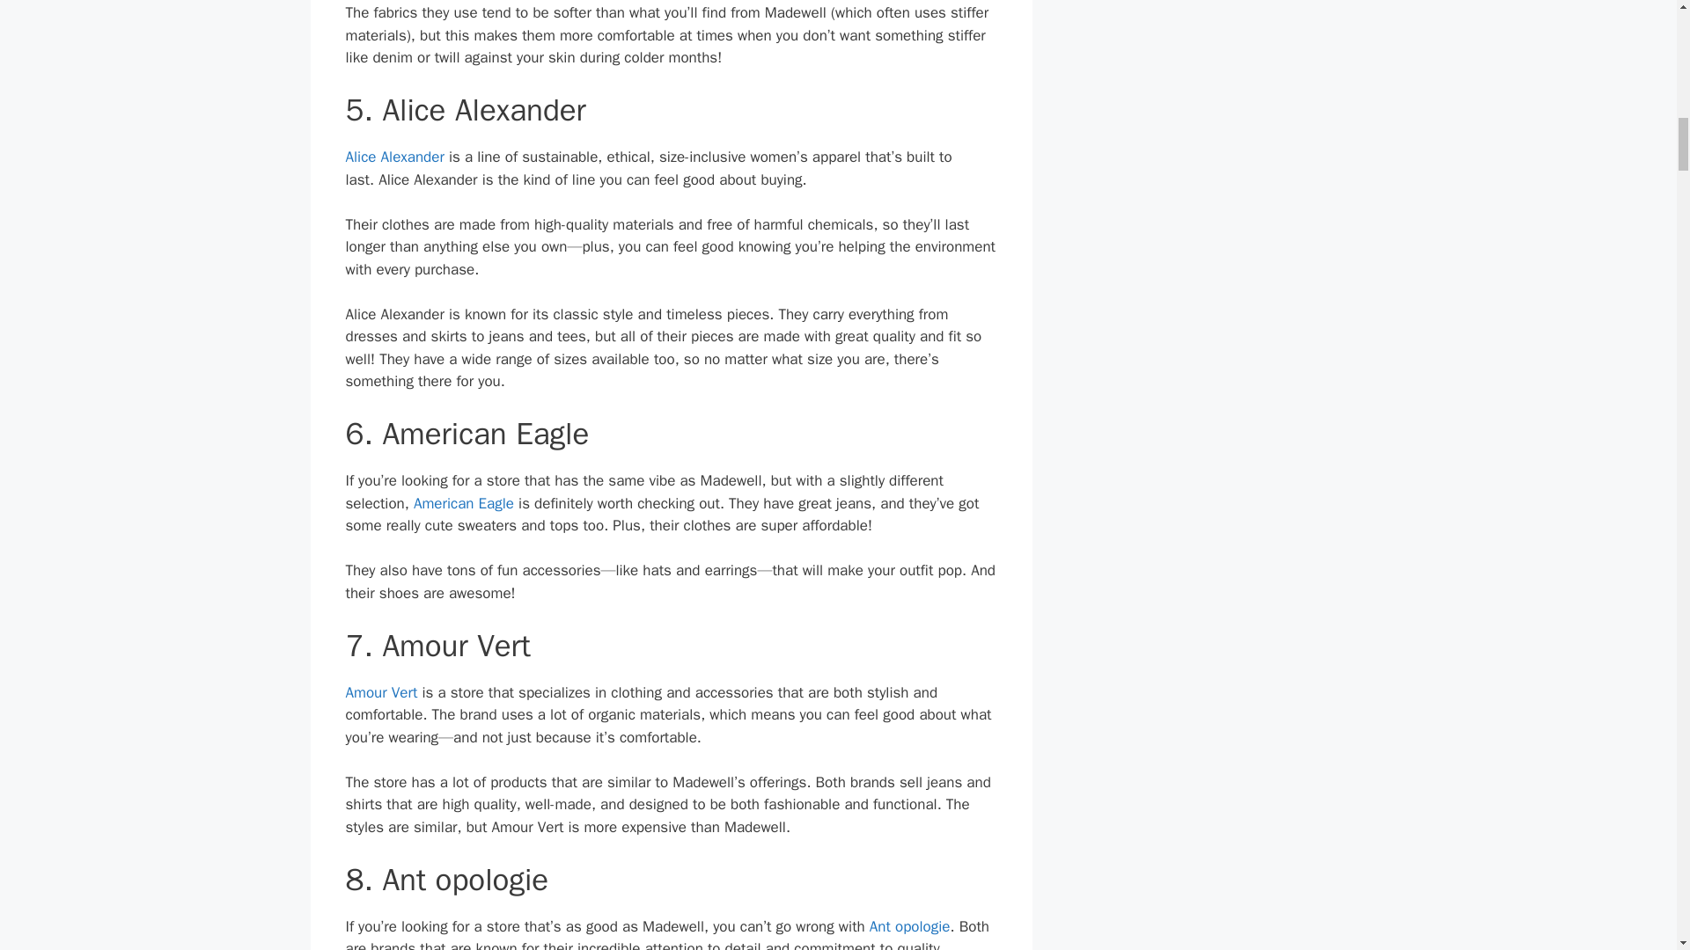  I want to click on Alice Alexander, so click(393, 157).